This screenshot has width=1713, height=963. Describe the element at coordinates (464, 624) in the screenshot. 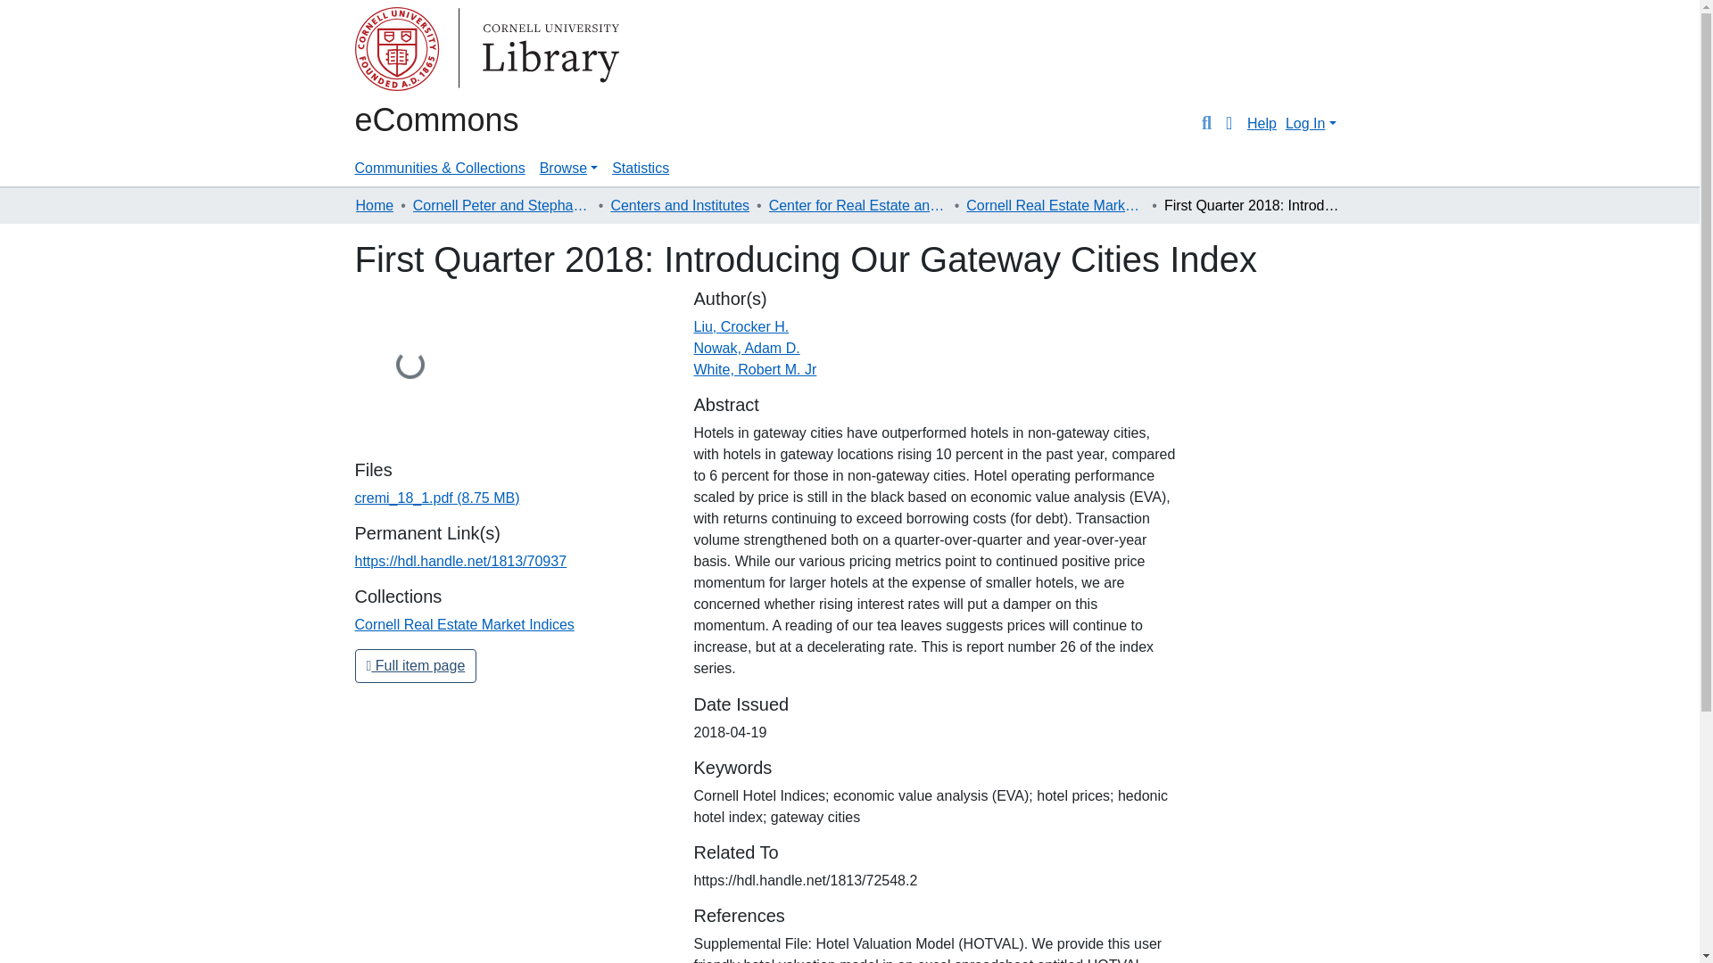

I see `Cornell Real Estate Market Indices` at that location.